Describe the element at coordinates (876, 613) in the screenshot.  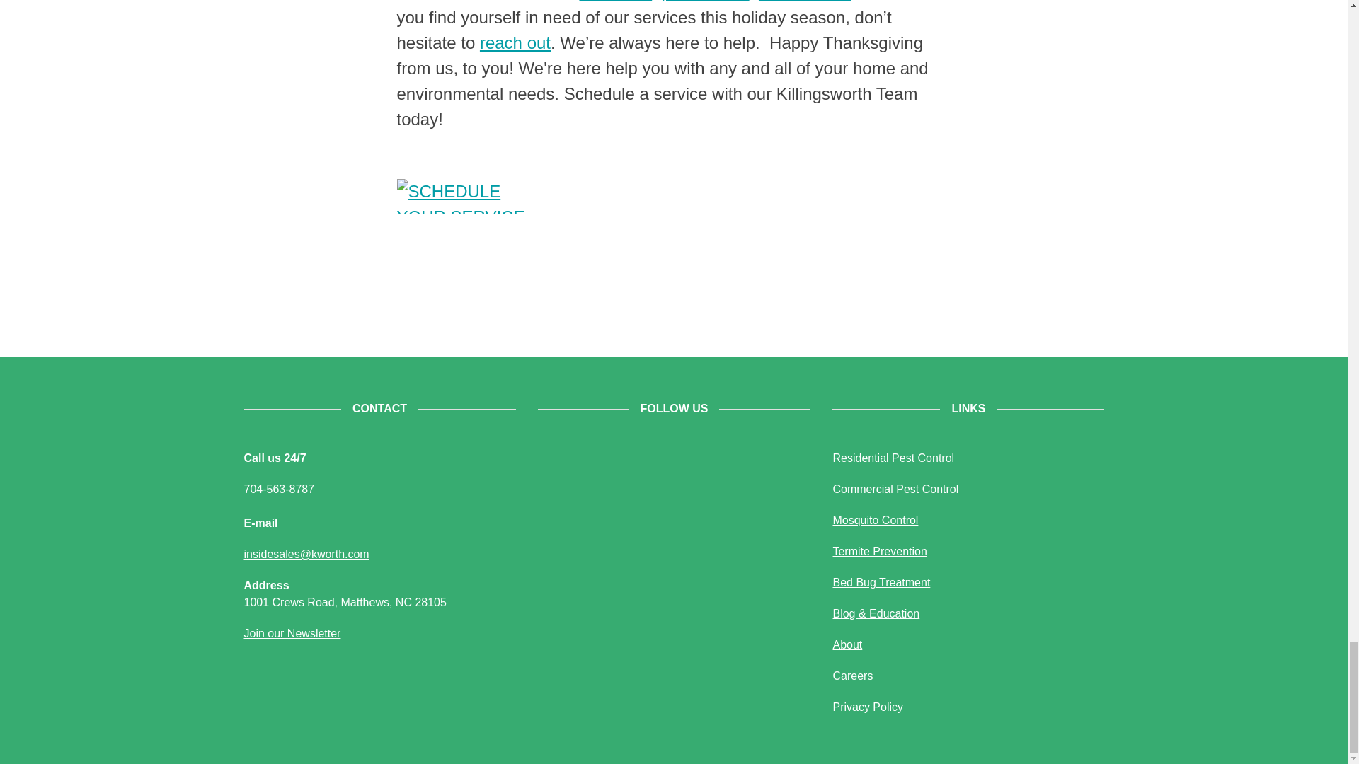
I see `Blog` at that location.